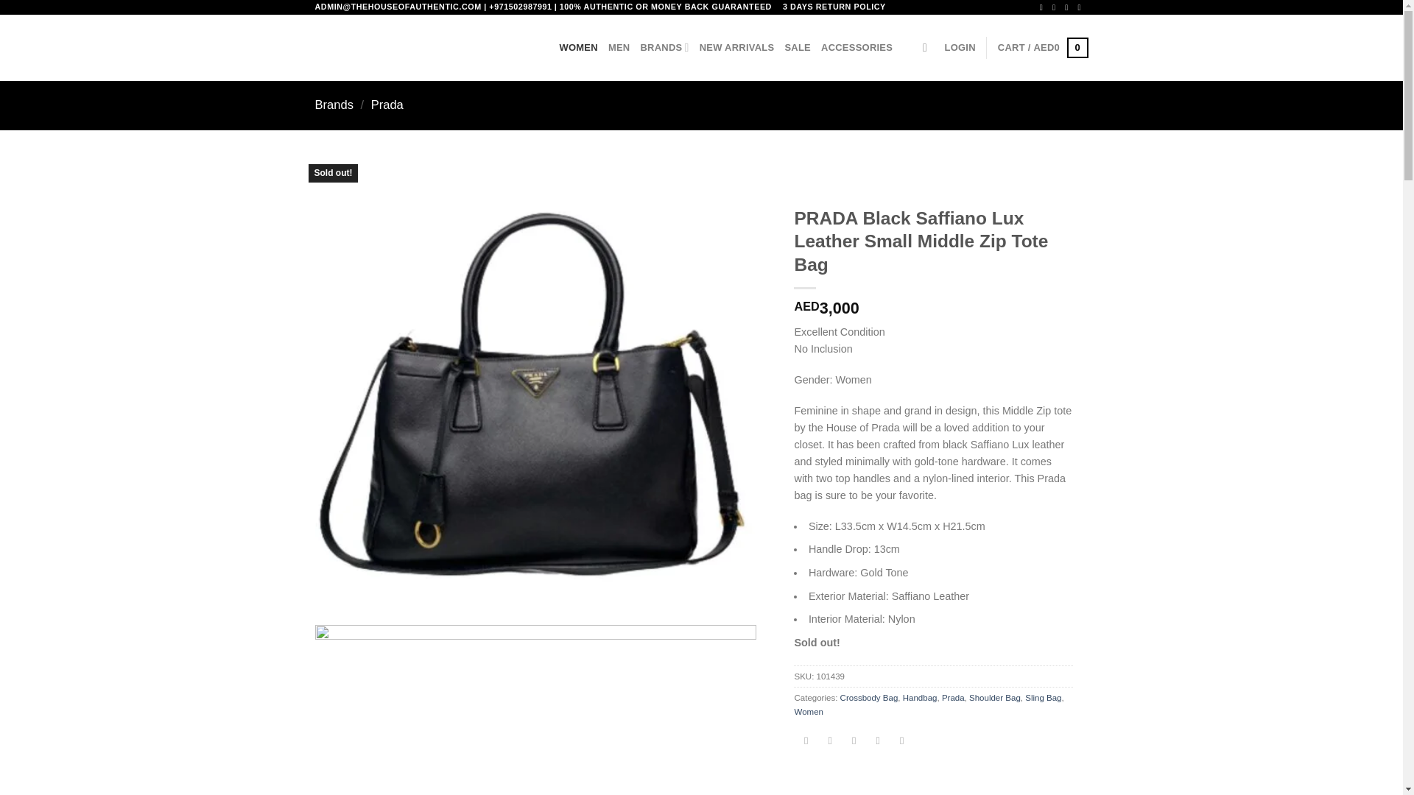 The image size is (1414, 795). Describe the element at coordinates (1081, 7) in the screenshot. I see `Send us an email` at that location.